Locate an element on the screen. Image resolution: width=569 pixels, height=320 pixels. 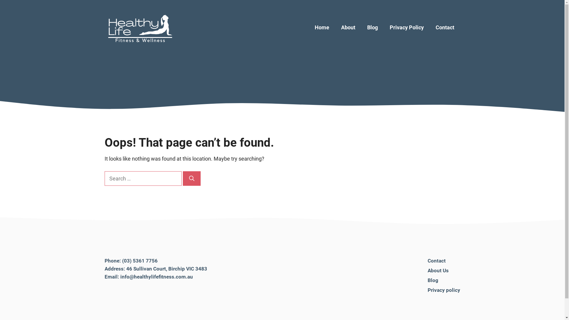
Search for: is located at coordinates (143, 178).